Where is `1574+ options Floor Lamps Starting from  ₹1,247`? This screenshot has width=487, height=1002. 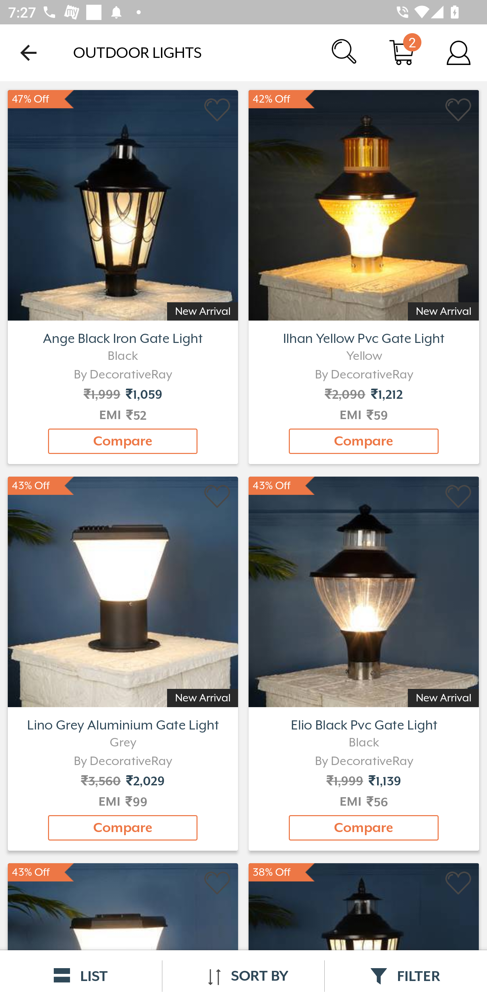 1574+ options Floor Lamps Starting from  ₹1,247 is located at coordinates (122, 204).